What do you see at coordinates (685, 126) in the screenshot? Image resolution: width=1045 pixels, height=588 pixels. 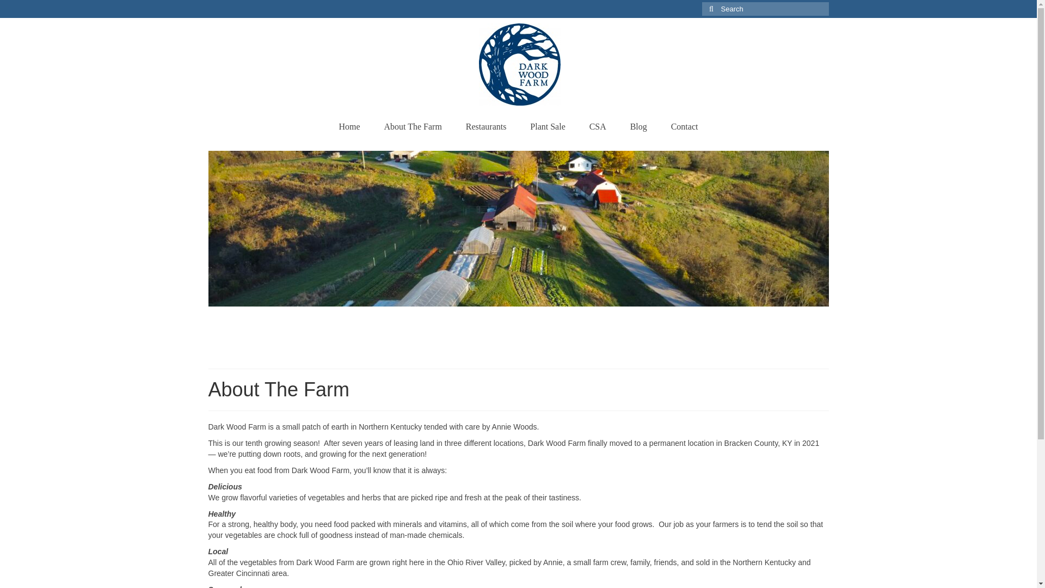 I see `Contact` at bounding box center [685, 126].